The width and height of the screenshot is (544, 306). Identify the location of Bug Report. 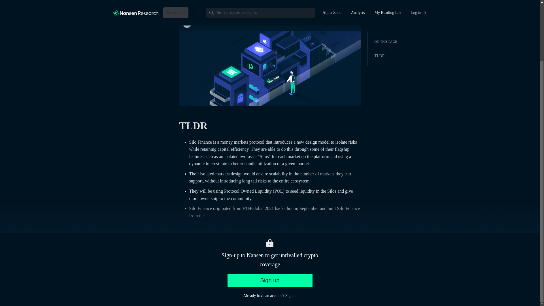
(509, 296).